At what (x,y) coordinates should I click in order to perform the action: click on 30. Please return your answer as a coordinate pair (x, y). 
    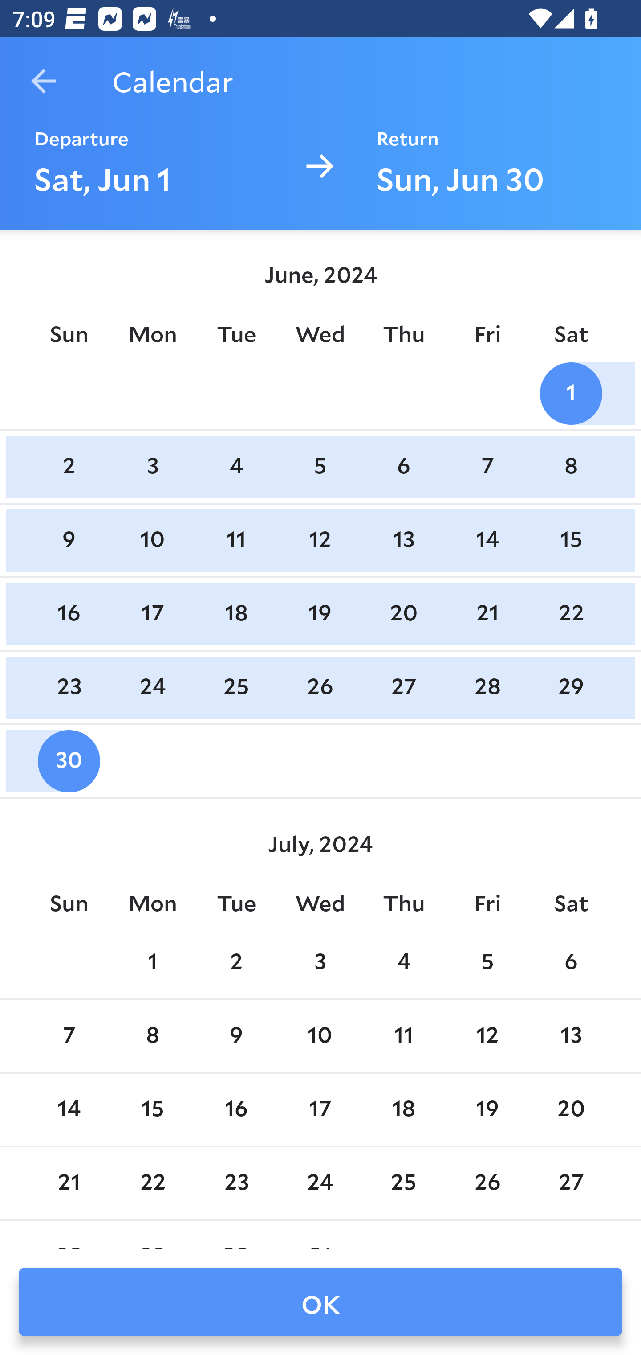
    Looking at the image, I should click on (69, 761).